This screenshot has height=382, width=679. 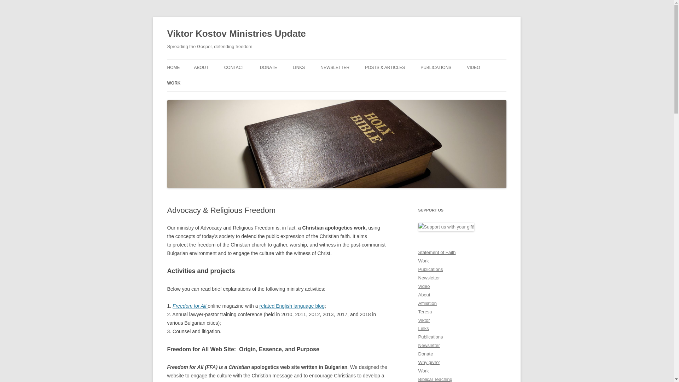 I want to click on QR CODE TO DONATE PAGE, so click(x=295, y=82).